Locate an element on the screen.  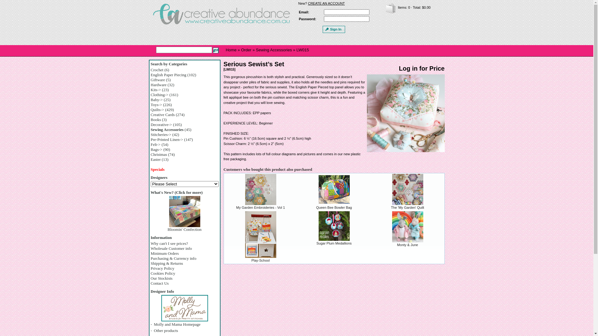
Sign In is located at coordinates (334, 29).